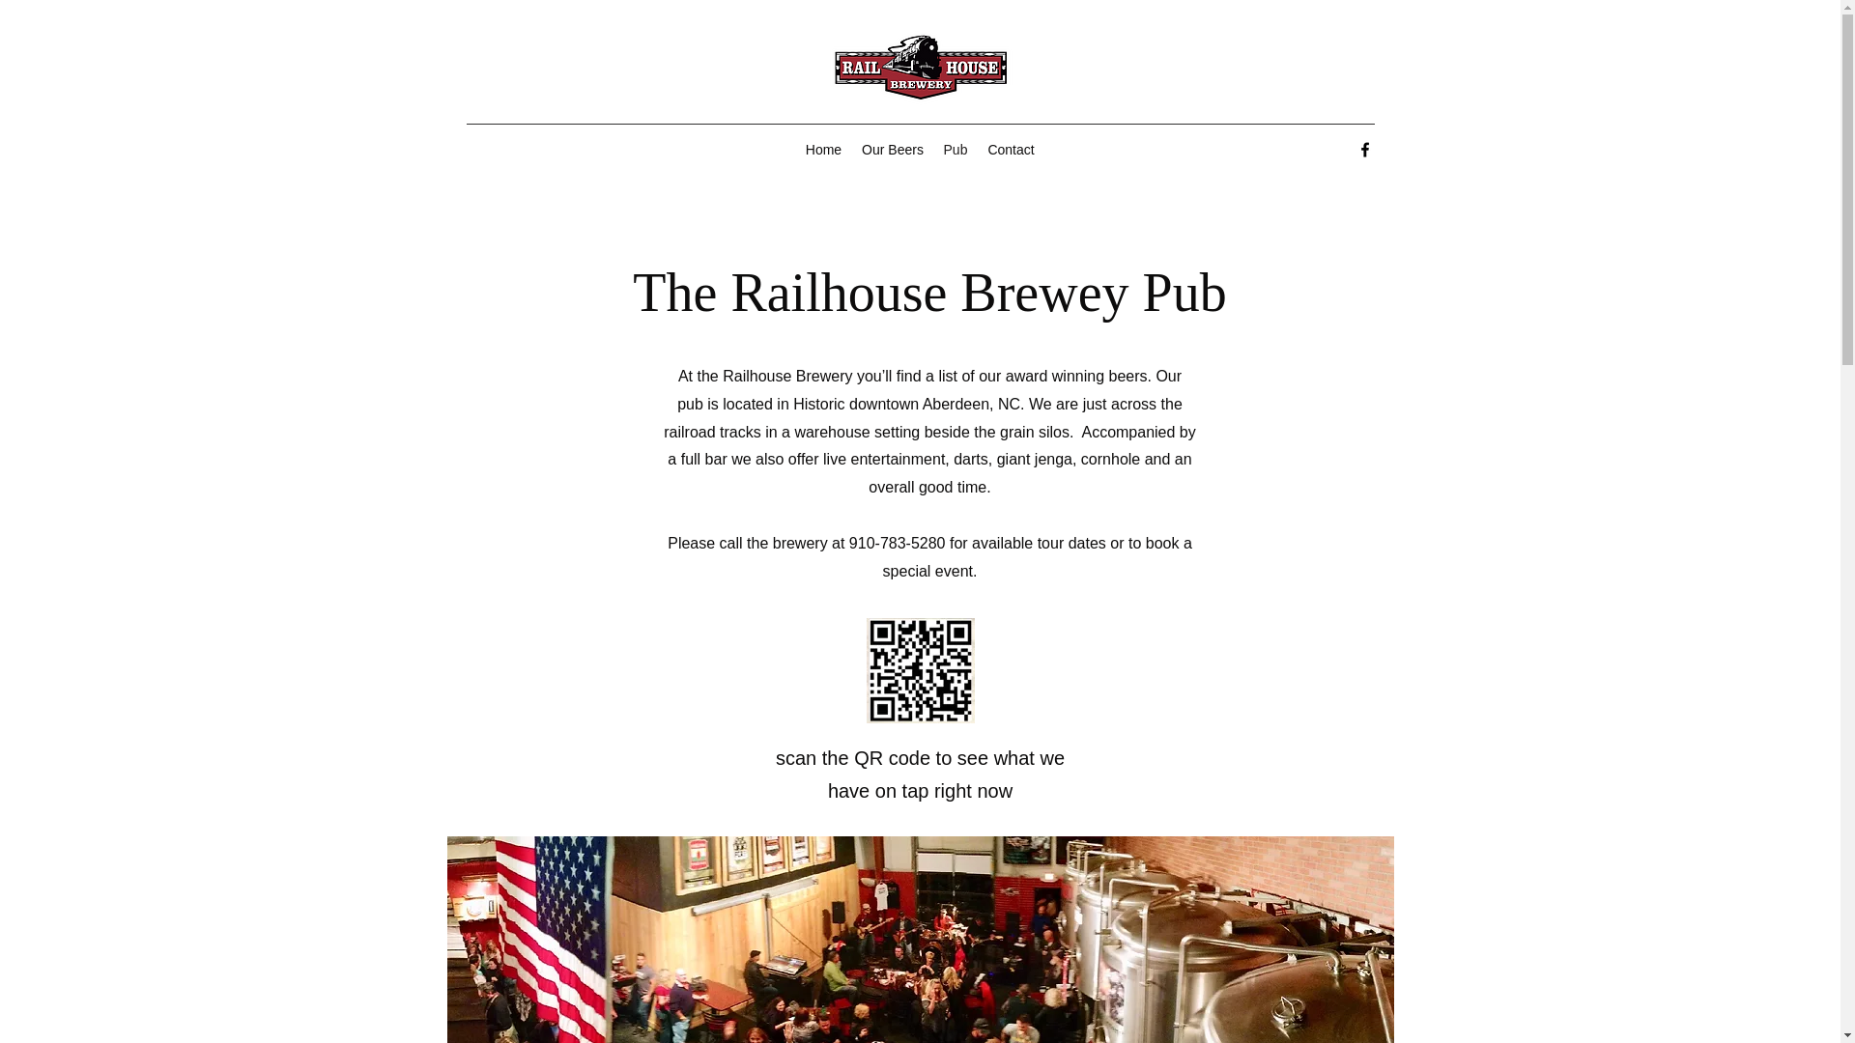  I want to click on Contact, so click(1011, 149).